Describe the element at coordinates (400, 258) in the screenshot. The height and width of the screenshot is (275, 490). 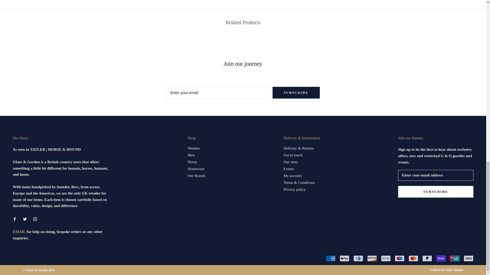
I see `Maestro` at that location.